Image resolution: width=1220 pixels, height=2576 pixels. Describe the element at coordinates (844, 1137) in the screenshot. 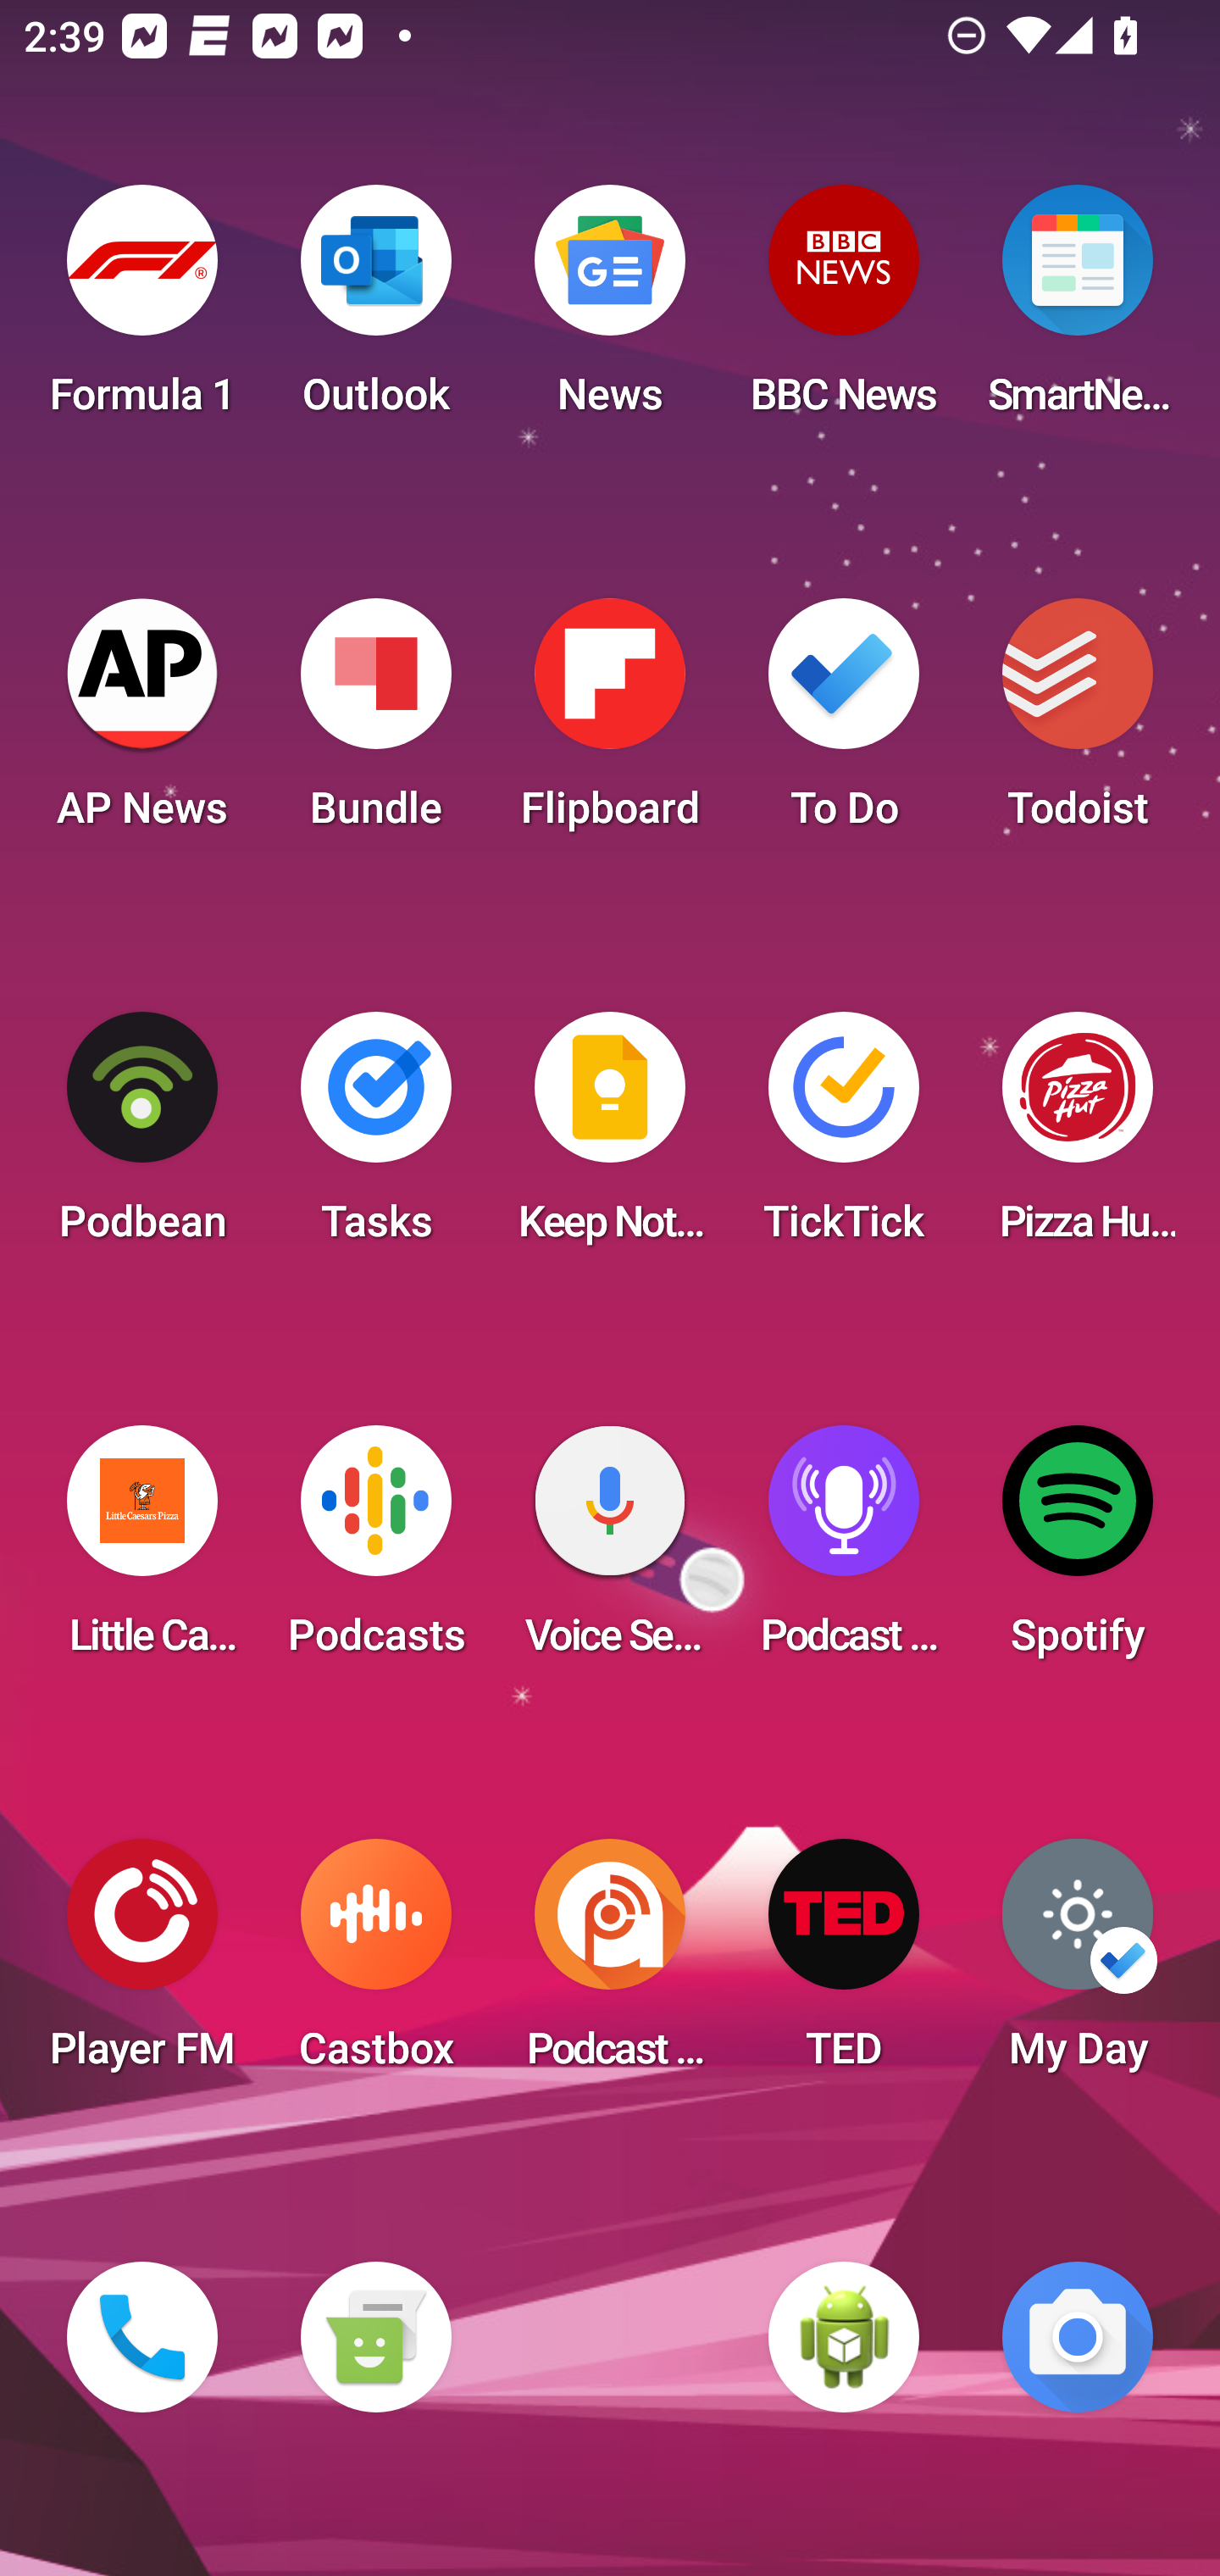

I see `TickTick` at that location.